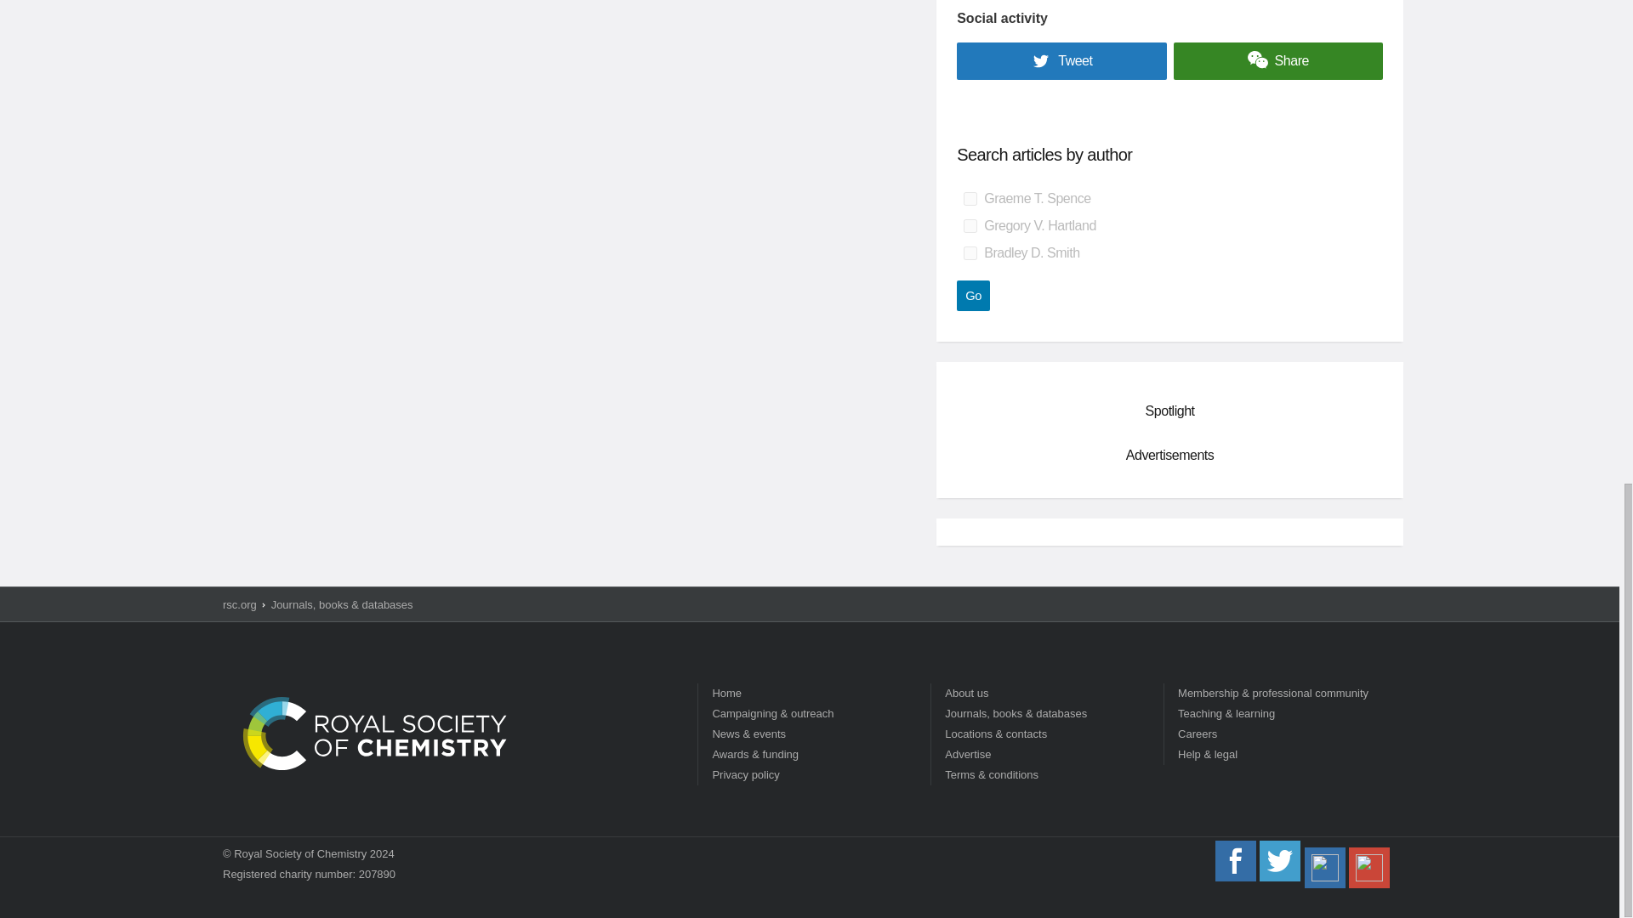  What do you see at coordinates (973, 296) in the screenshot?
I see `Go` at bounding box center [973, 296].